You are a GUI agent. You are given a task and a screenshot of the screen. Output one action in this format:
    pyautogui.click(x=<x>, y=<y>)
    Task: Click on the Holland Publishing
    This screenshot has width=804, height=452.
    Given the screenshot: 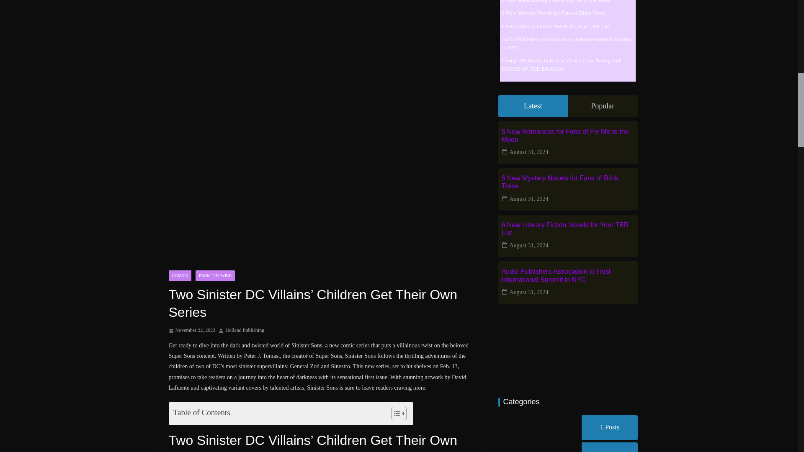 What is the action you would take?
    pyautogui.click(x=245, y=331)
    